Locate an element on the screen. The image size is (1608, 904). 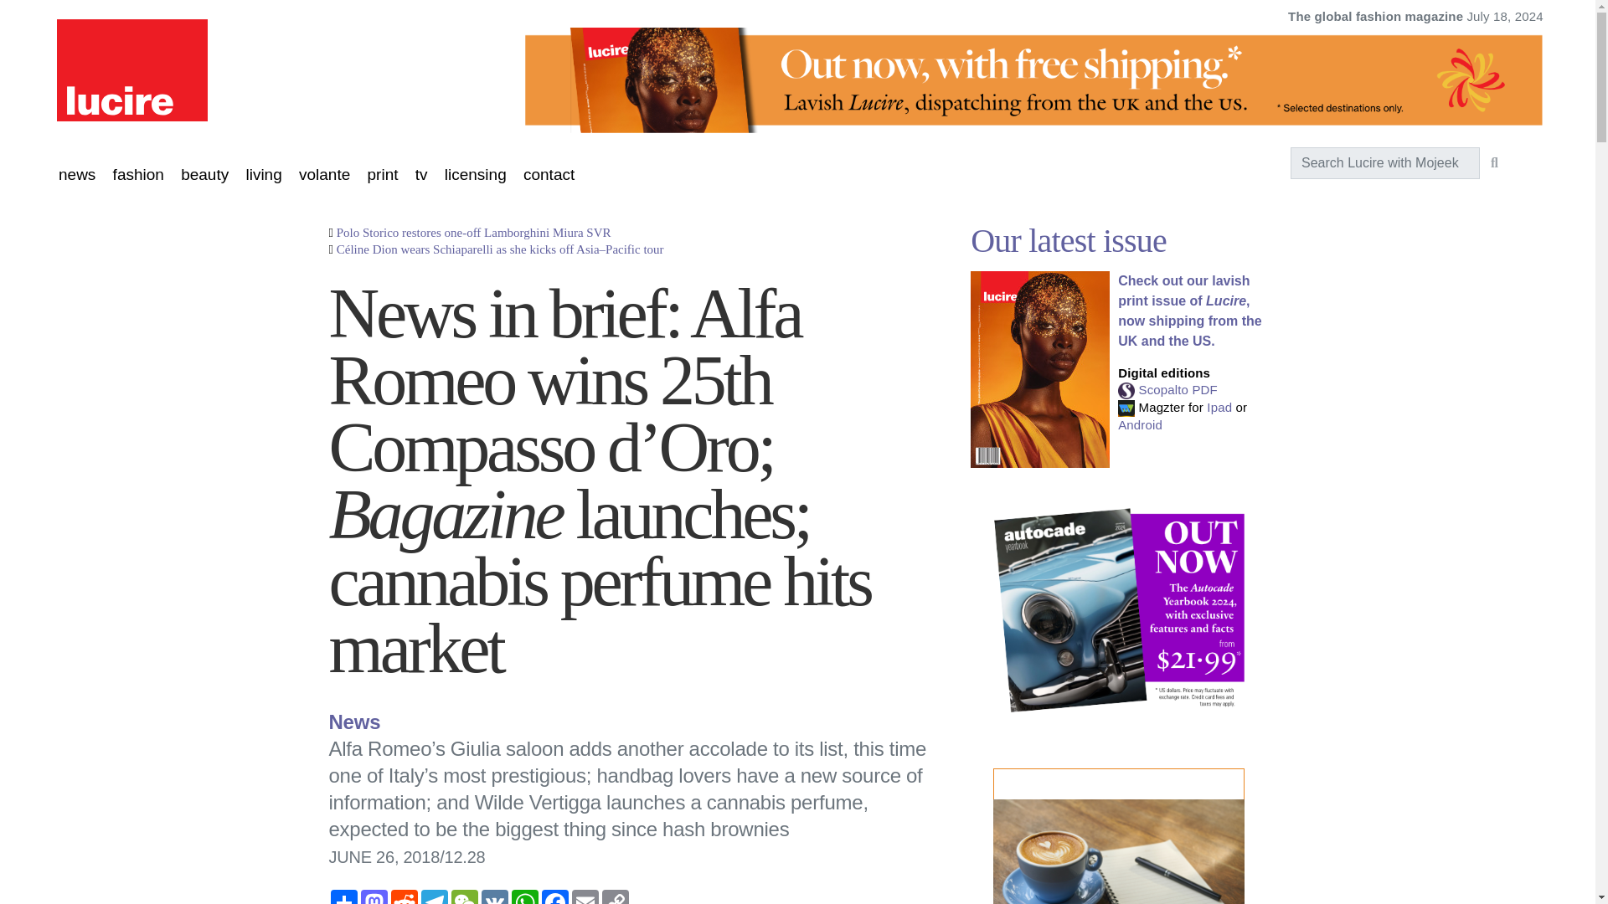
Telegram is located at coordinates (433, 896).